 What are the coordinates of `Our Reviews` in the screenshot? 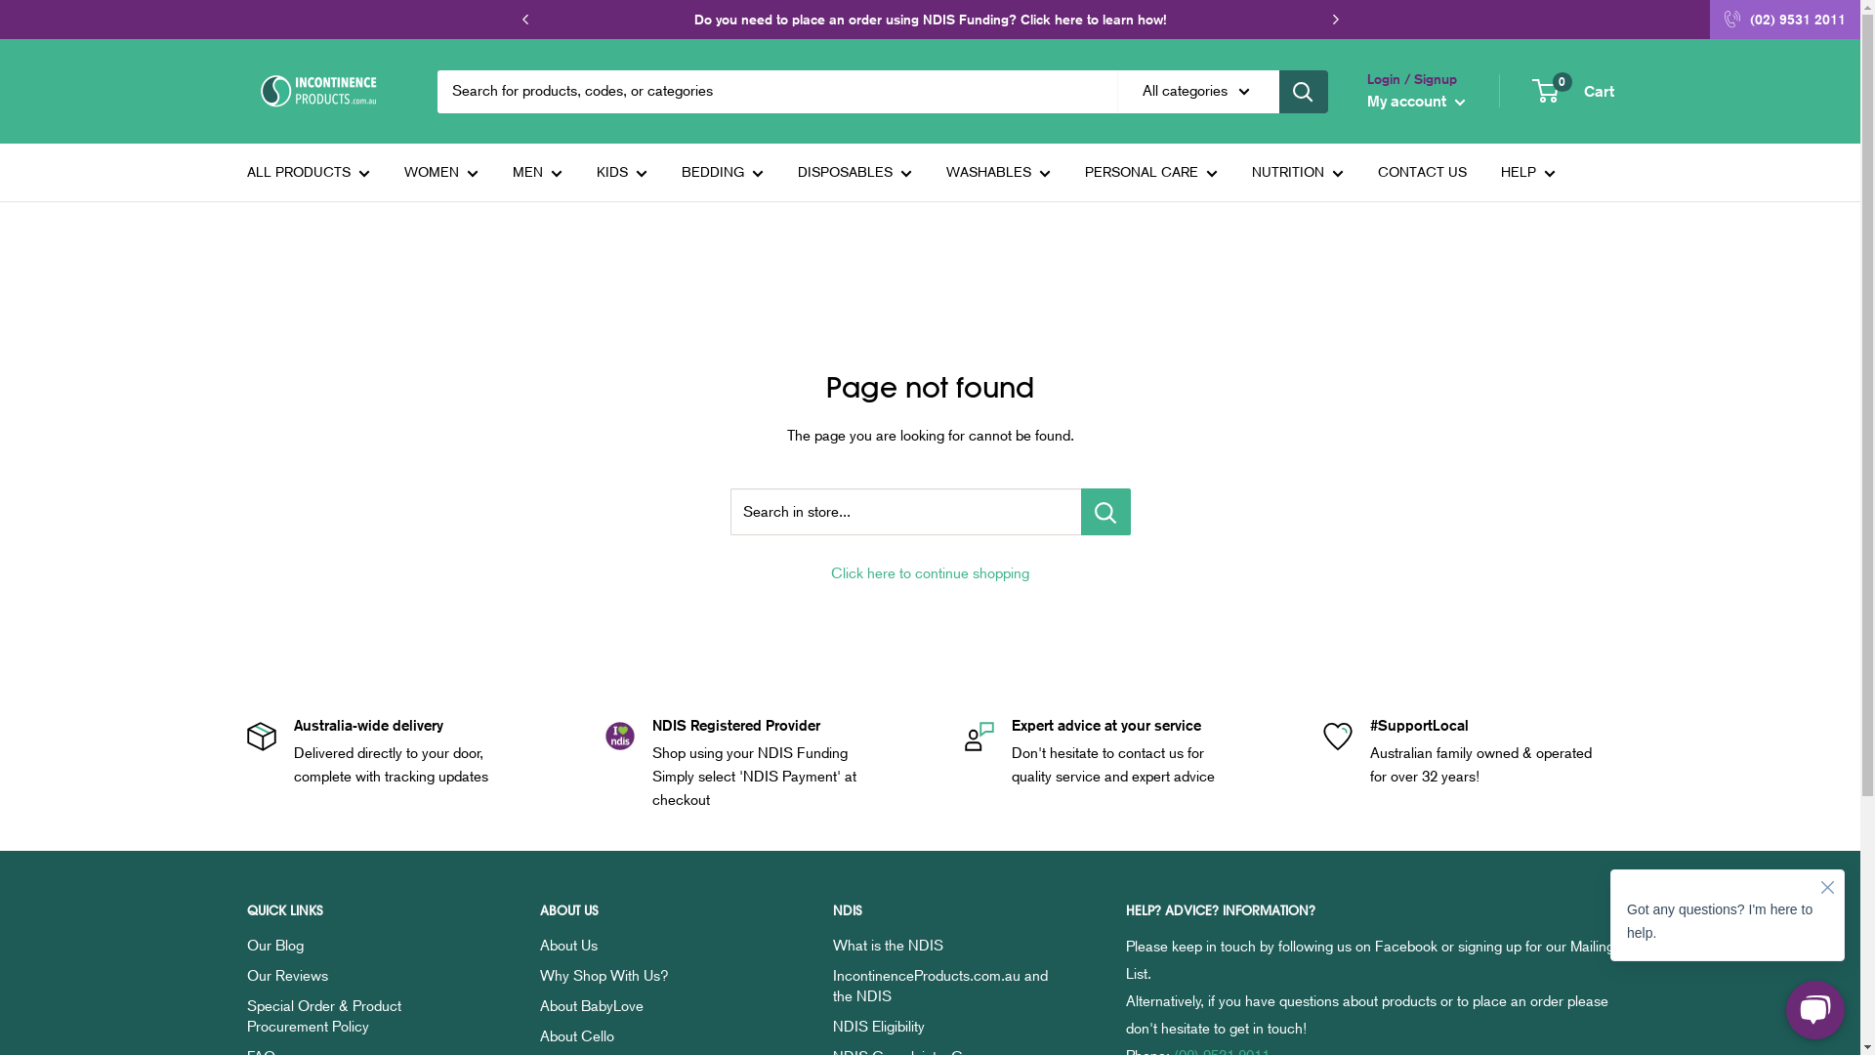 It's located at (358, 977).